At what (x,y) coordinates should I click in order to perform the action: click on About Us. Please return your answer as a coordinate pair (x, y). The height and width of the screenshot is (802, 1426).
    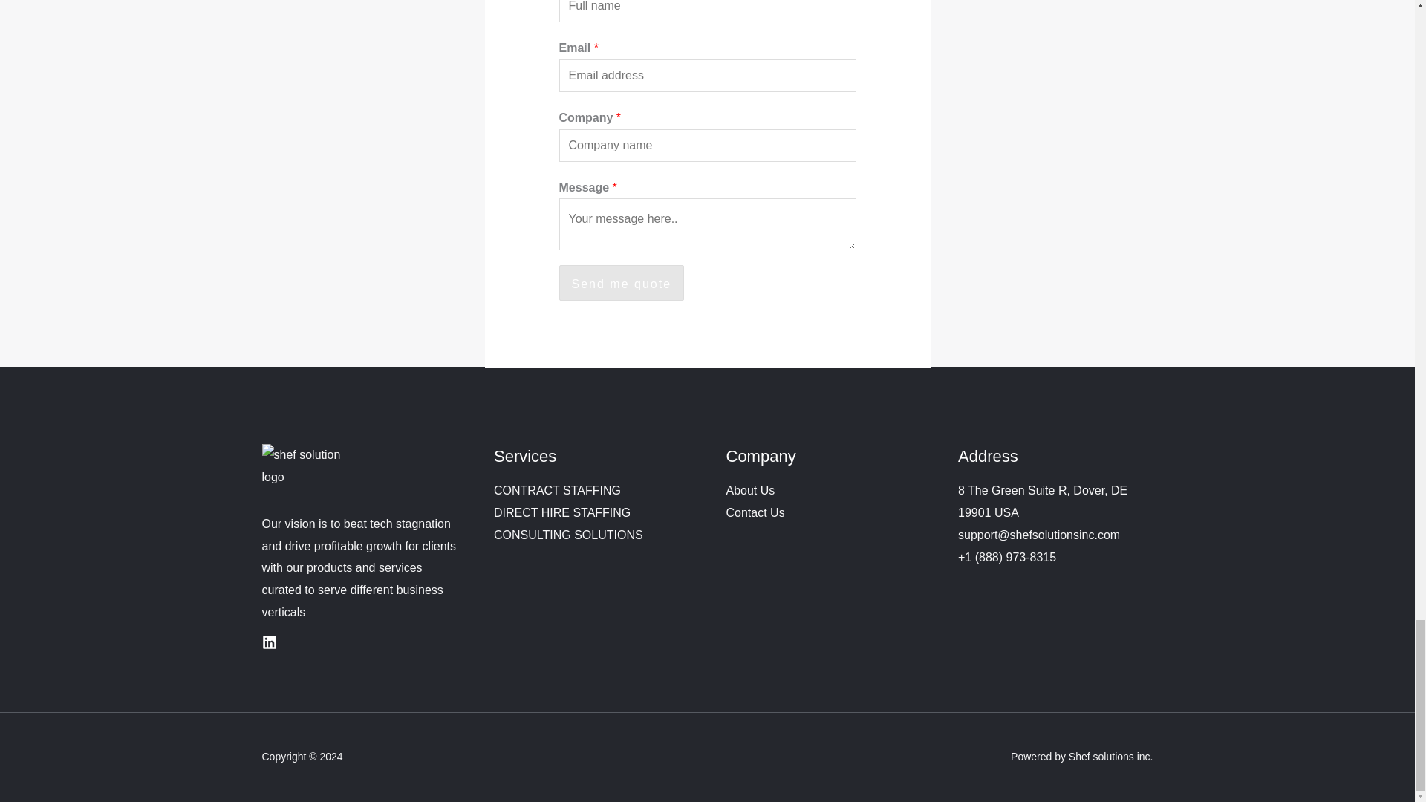
    Looking at the image, I should click on (750, 490).